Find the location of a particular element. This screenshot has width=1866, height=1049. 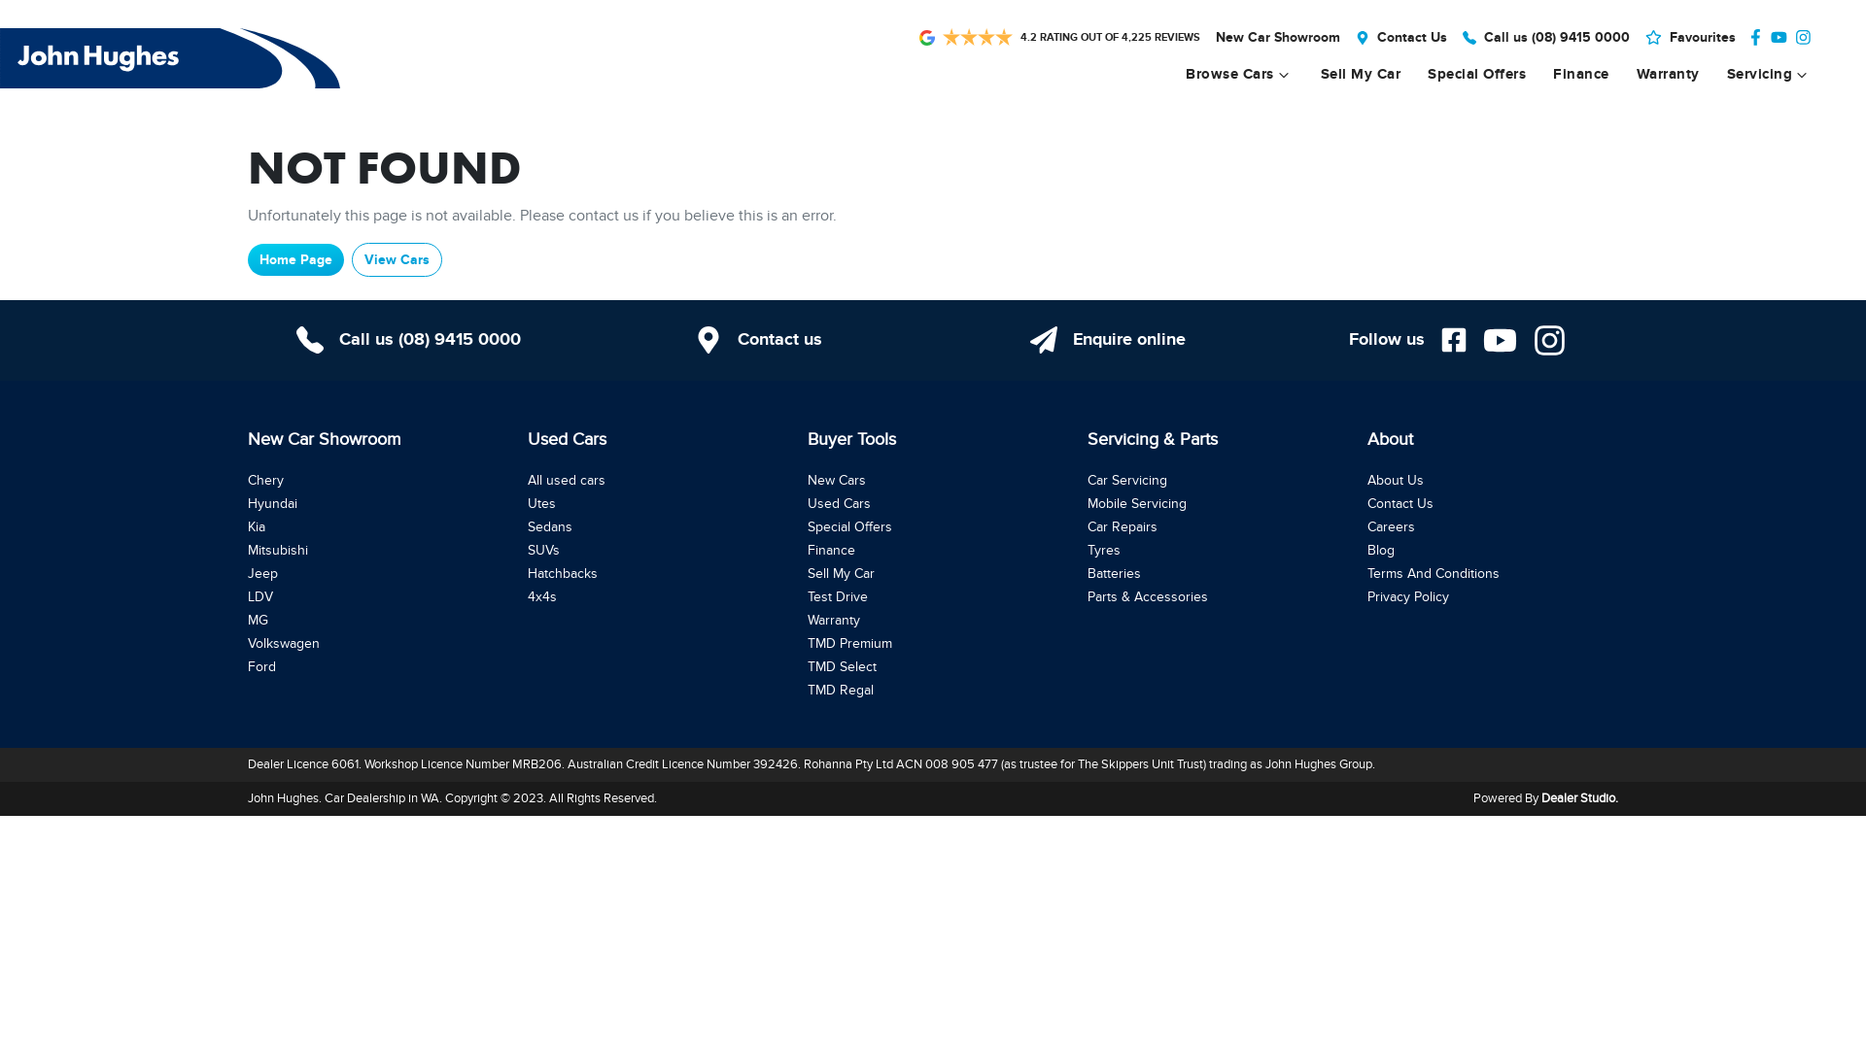

Sedans is located at coordinates (550, 526).